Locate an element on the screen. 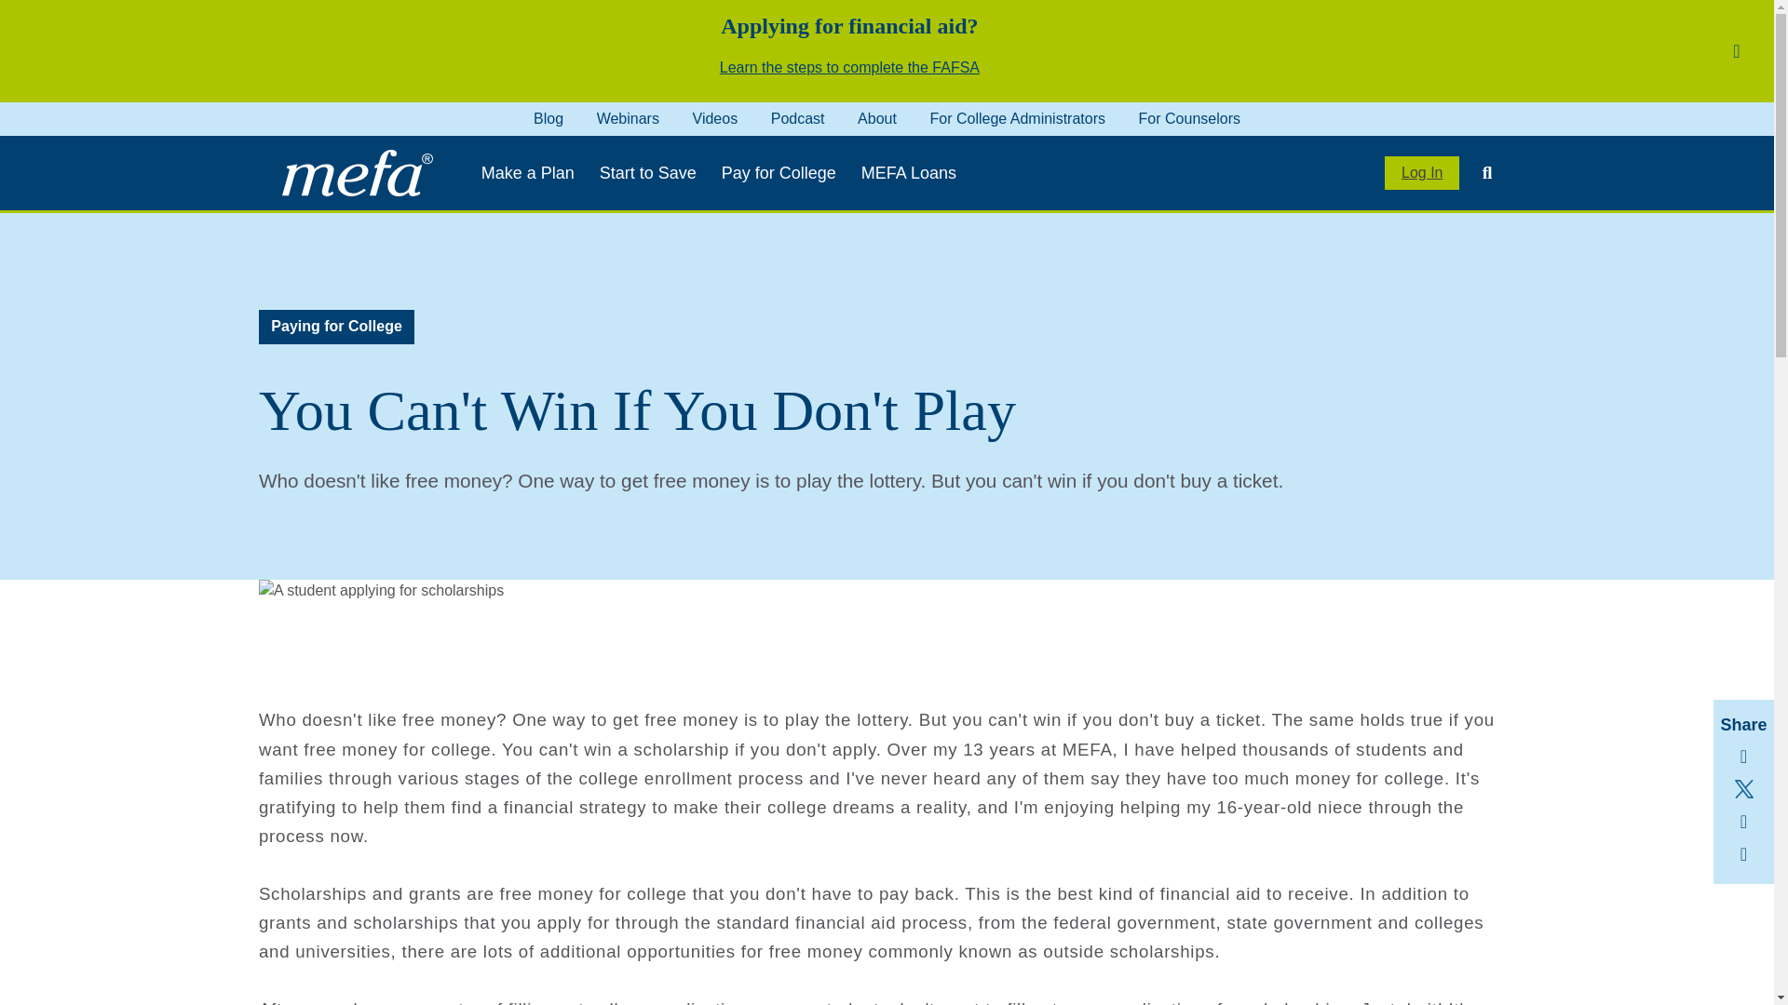  About is located at coordinates (877, 118).